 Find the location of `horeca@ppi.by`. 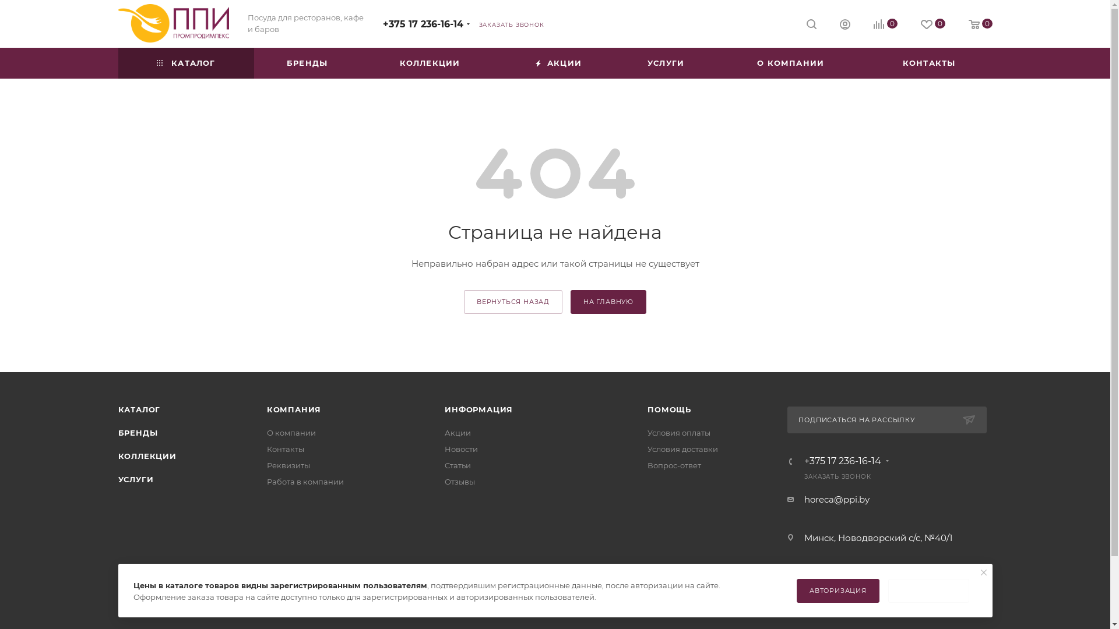

horeca@ppi.by is located at coordinates (837, 500).